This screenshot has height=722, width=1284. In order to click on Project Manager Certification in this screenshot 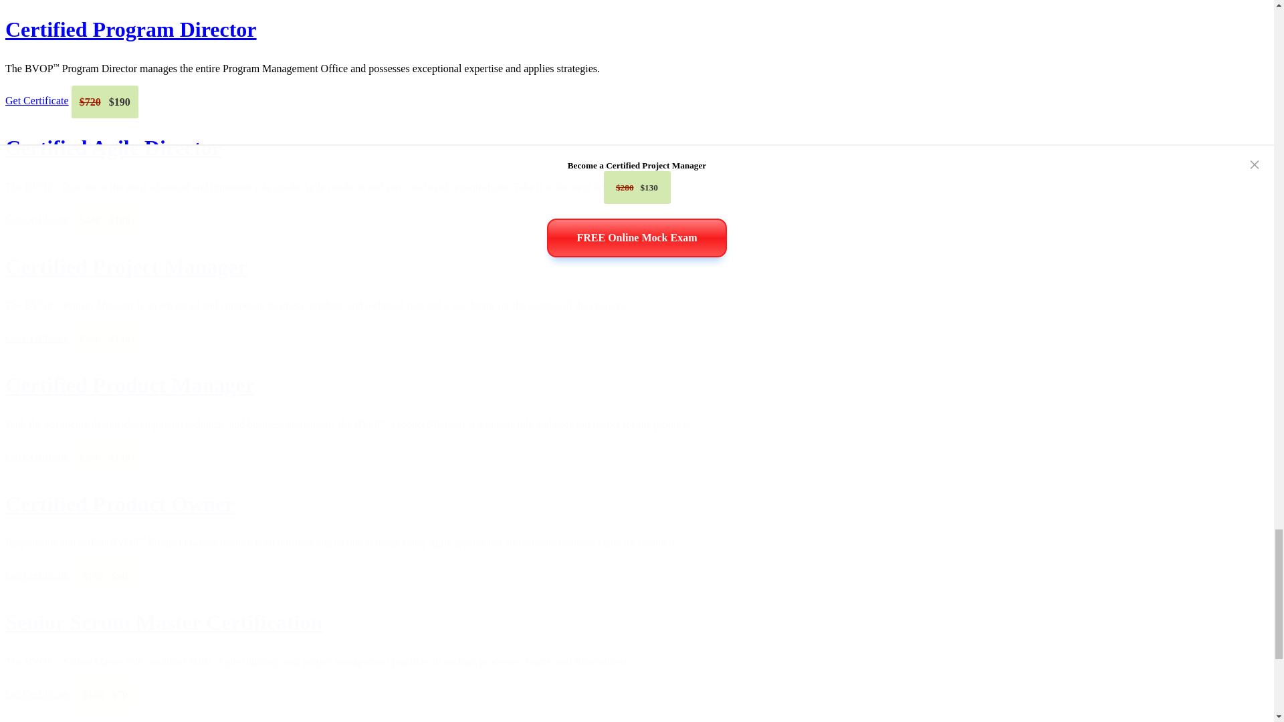, I will do `click(126, 266)`.